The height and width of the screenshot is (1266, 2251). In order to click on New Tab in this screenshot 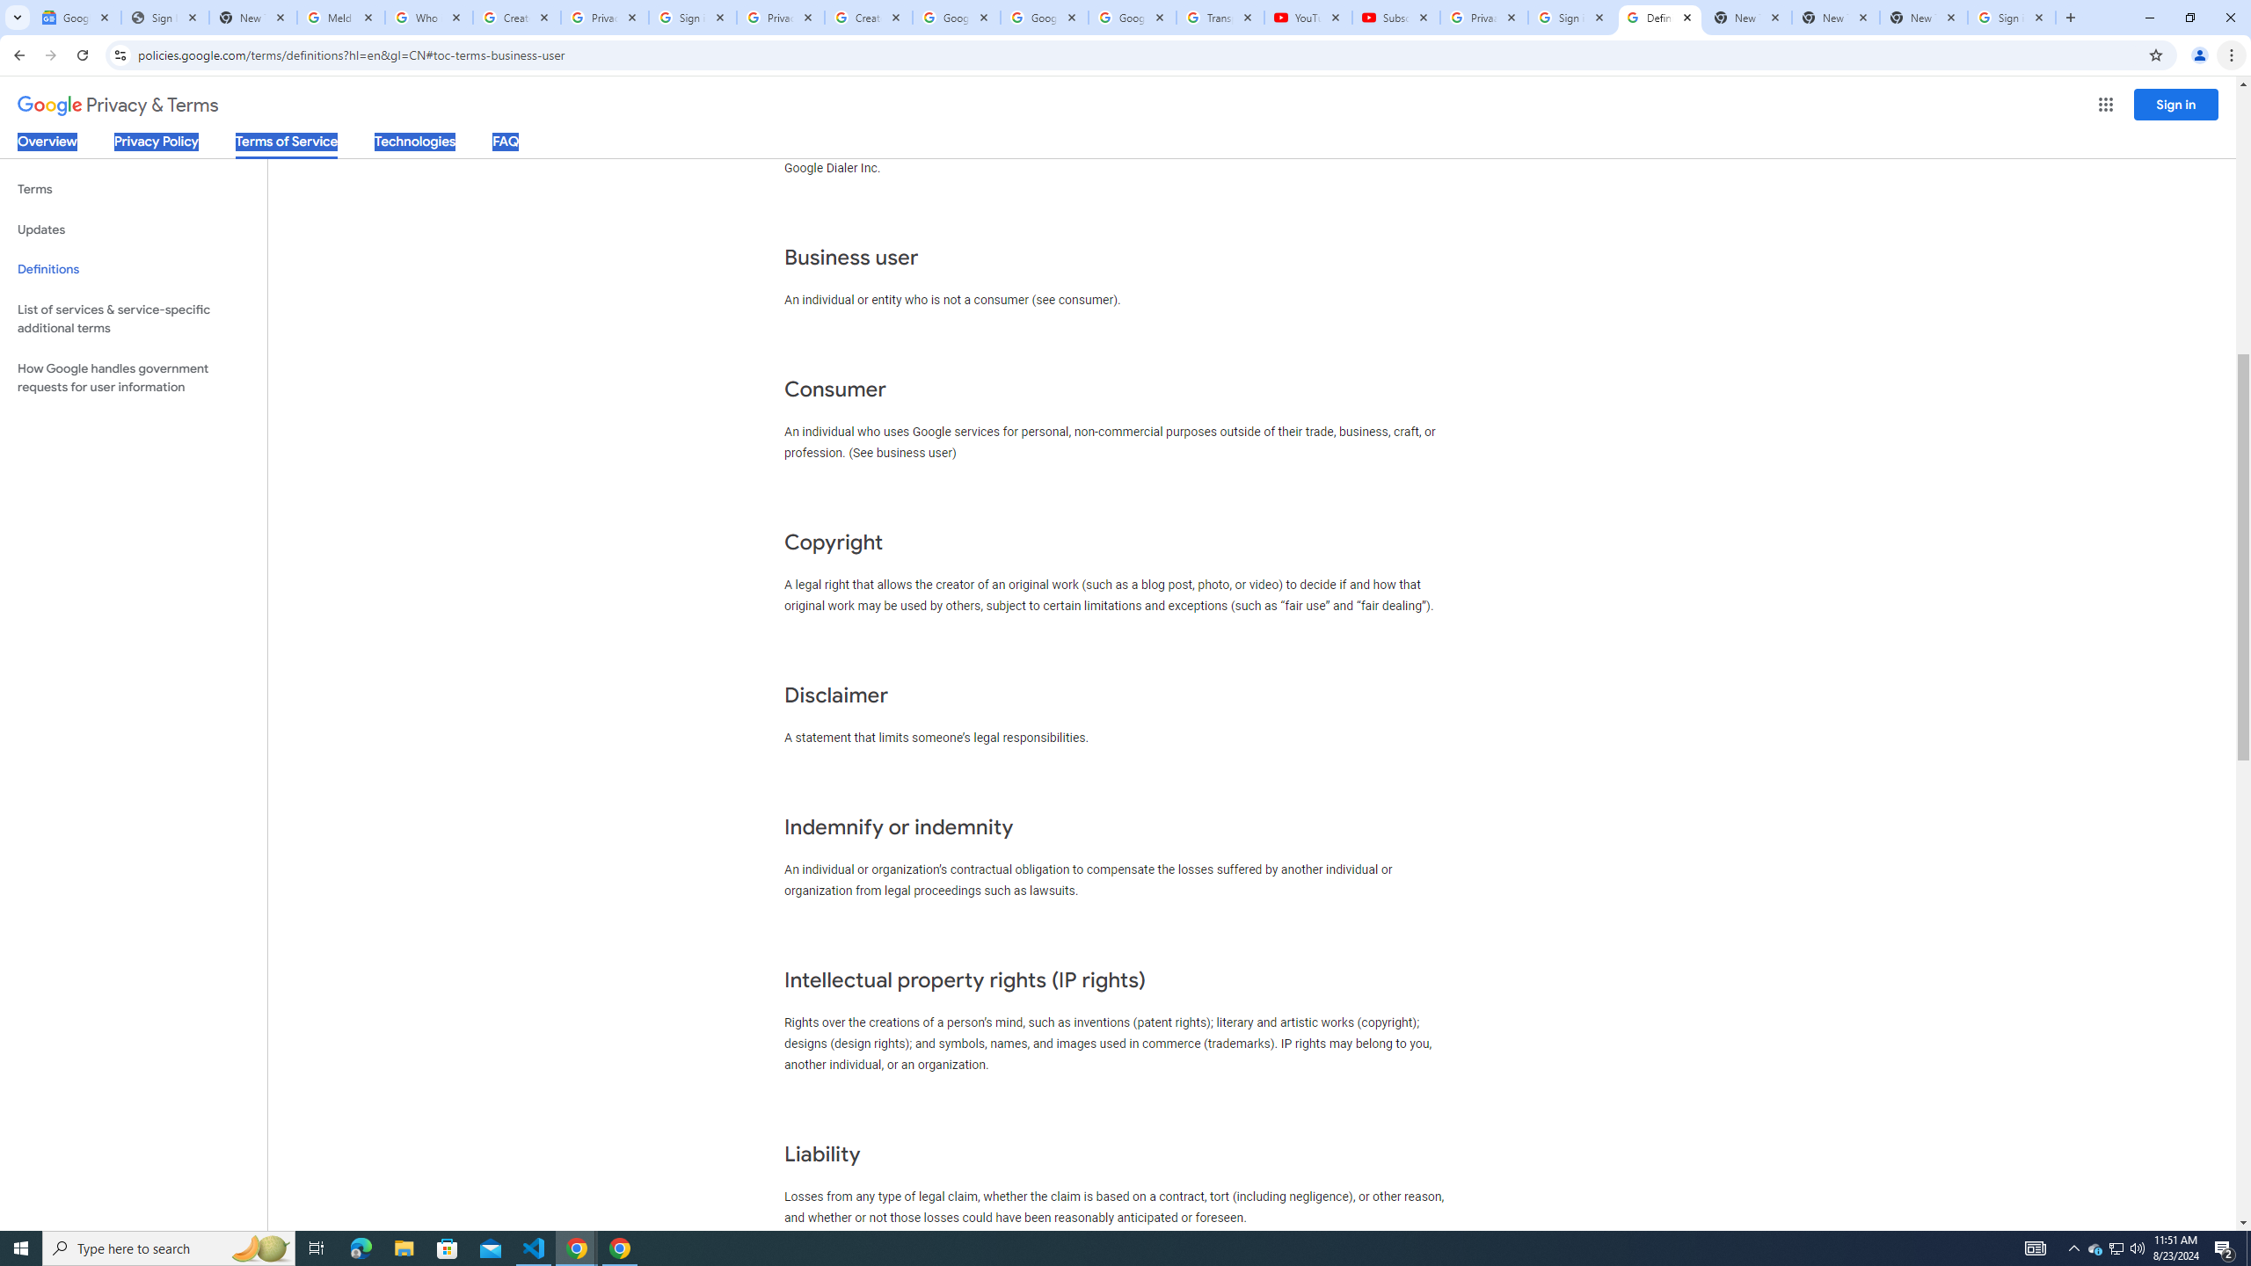, I will do `click(1924, 18)`.